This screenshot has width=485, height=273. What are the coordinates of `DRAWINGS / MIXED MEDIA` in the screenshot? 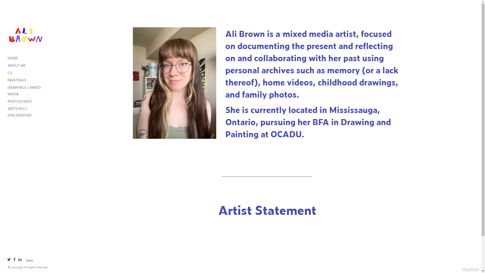 It's located at (25, 90).